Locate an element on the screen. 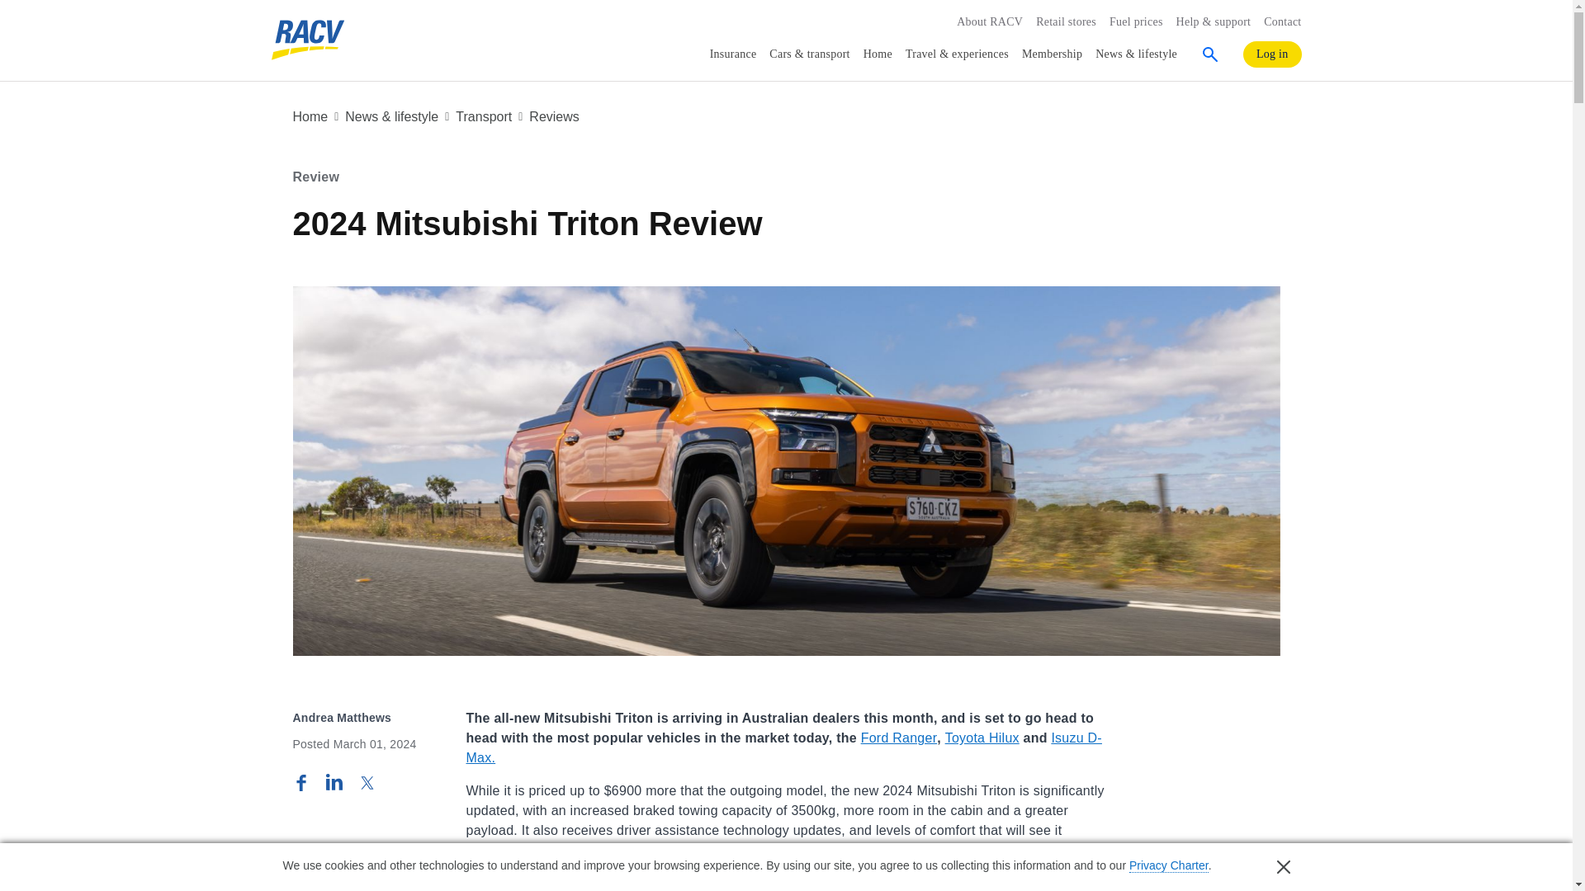 The image size is (1585, 891). Ford Ranger is located at coordinates (899, 738).